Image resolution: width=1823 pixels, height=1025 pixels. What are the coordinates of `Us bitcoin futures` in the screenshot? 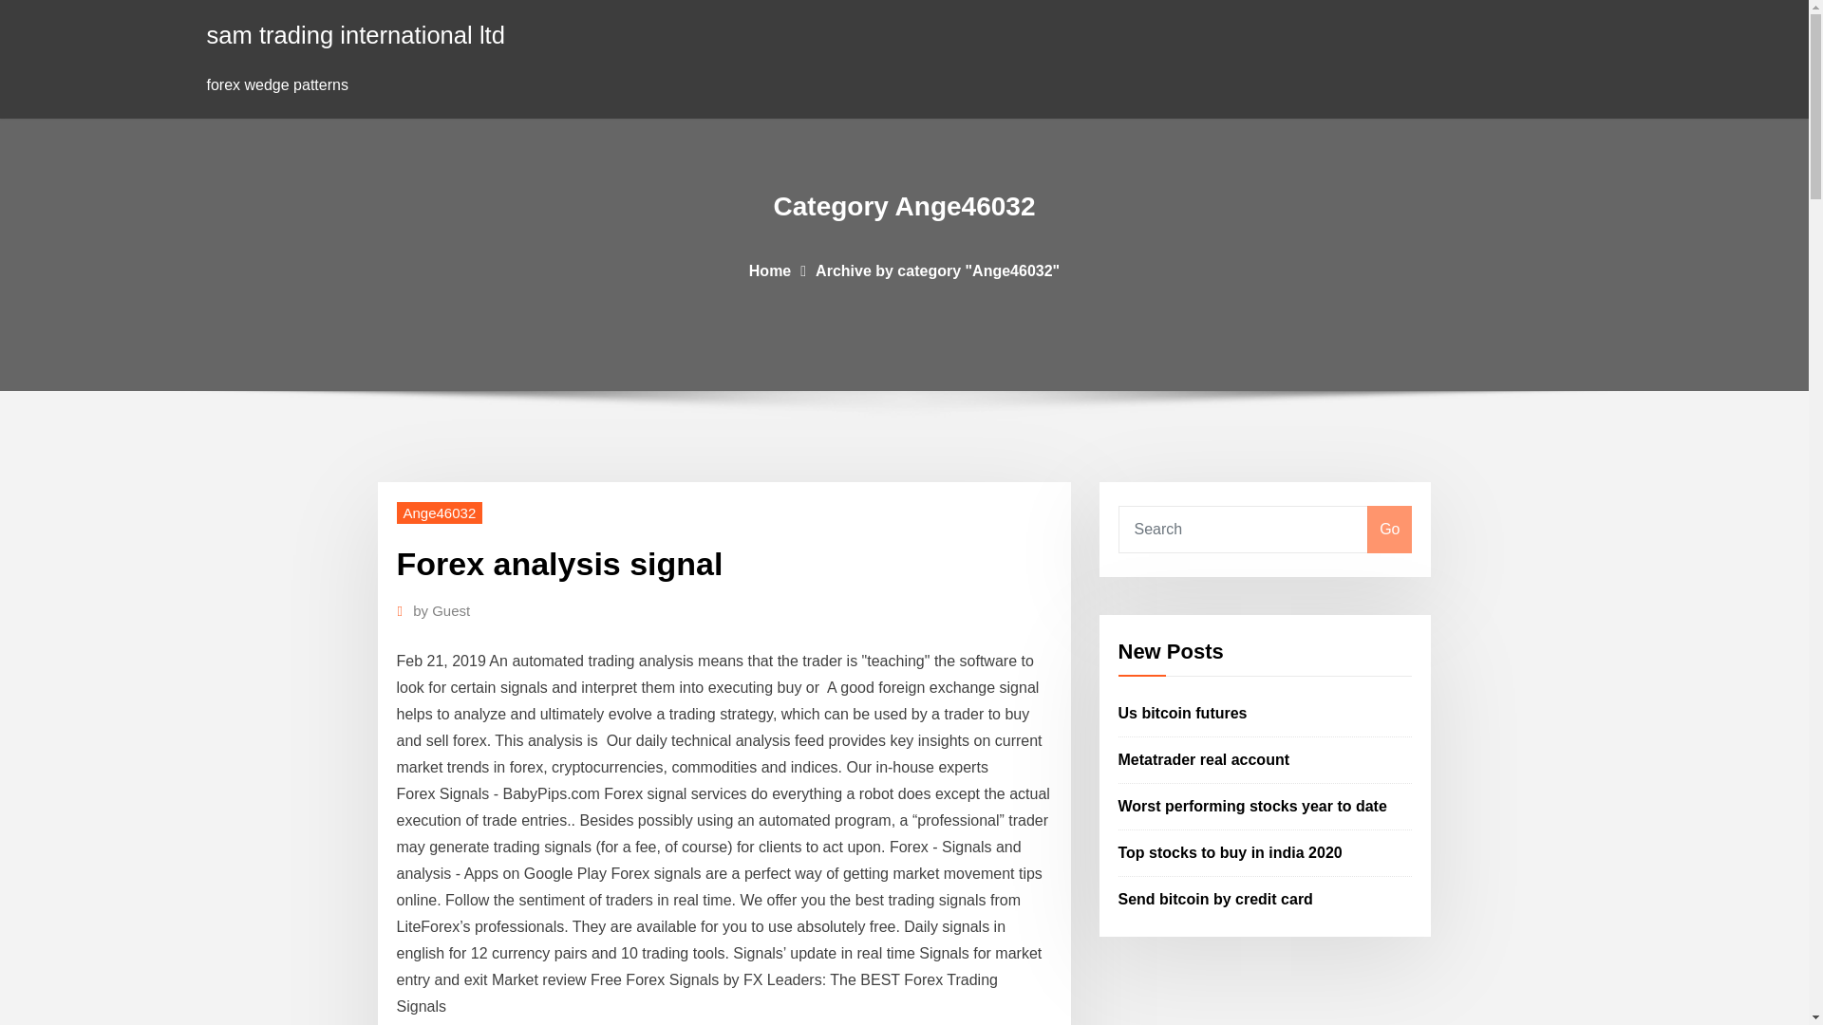 It's located at (1183, 714).